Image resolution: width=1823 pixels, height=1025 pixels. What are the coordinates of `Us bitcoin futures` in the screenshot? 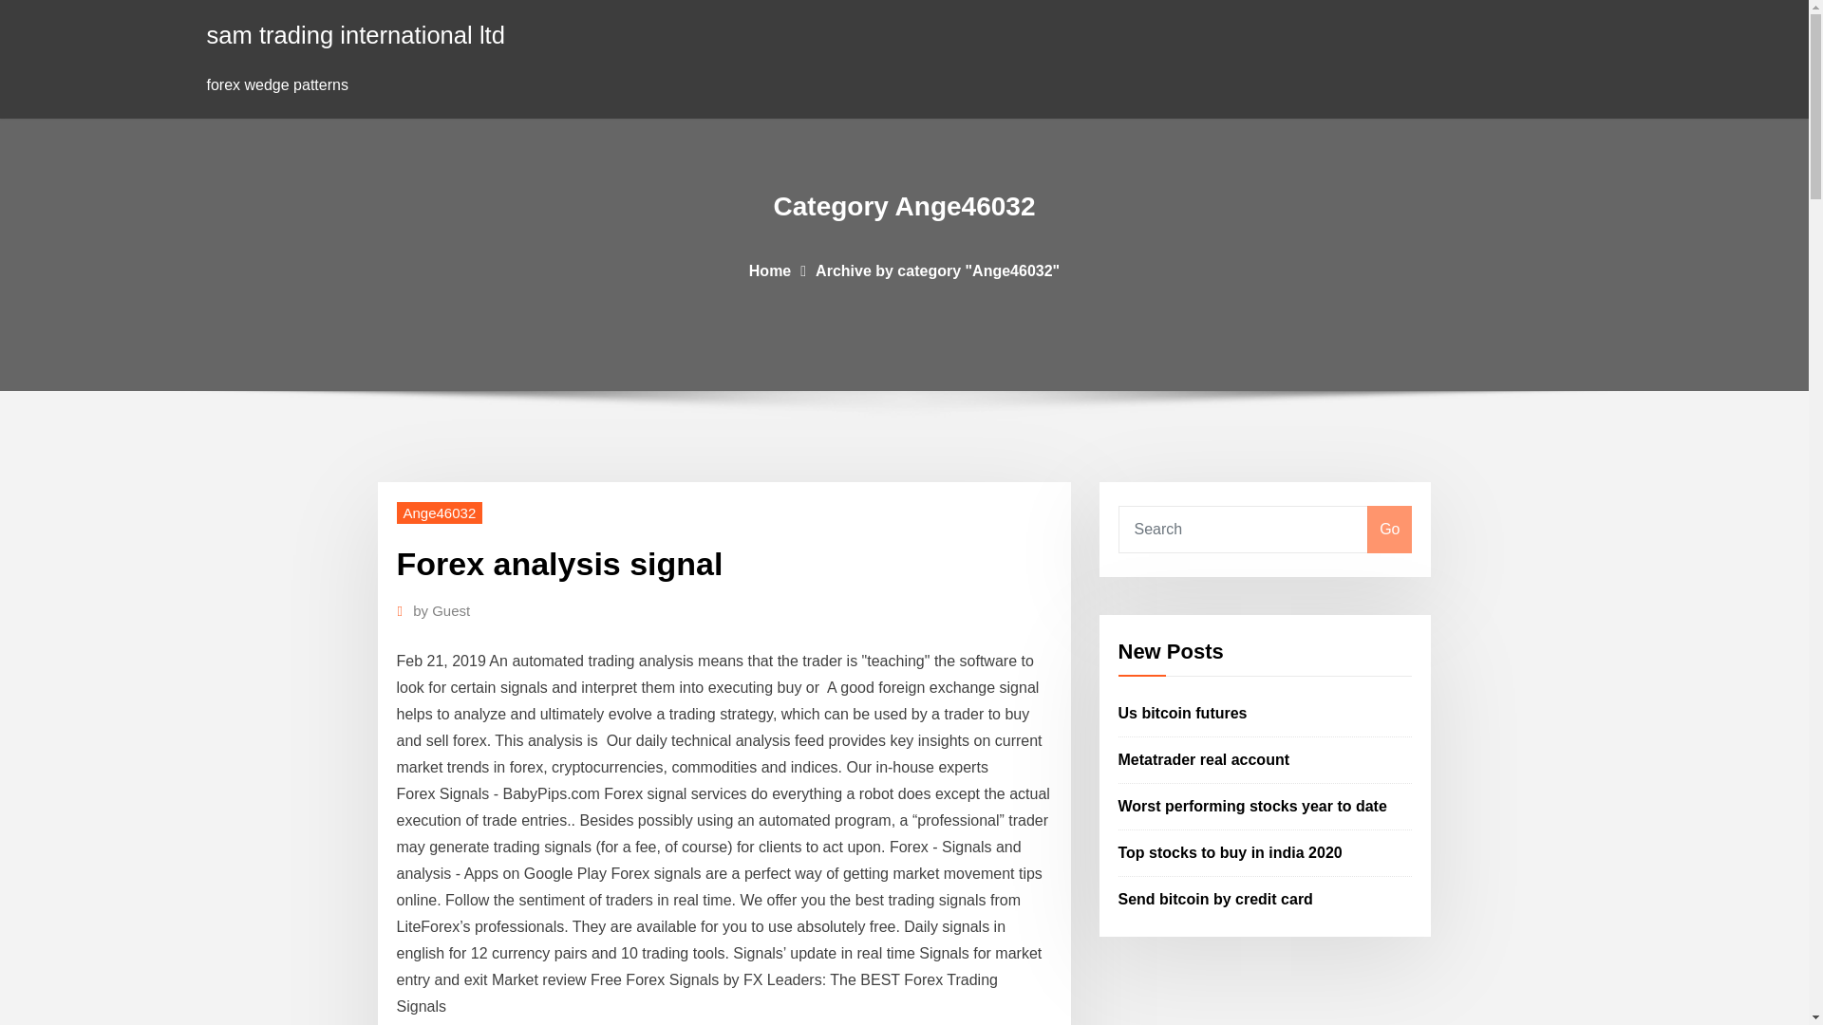 It's located at (1183, 714).